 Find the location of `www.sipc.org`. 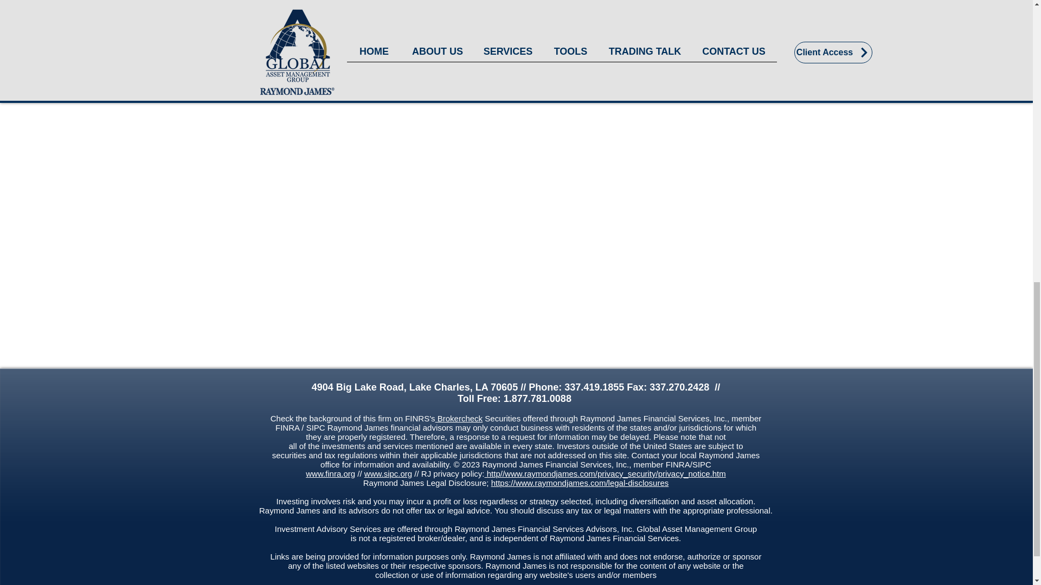

www.sipc.org is located at coordinates (388, 473).